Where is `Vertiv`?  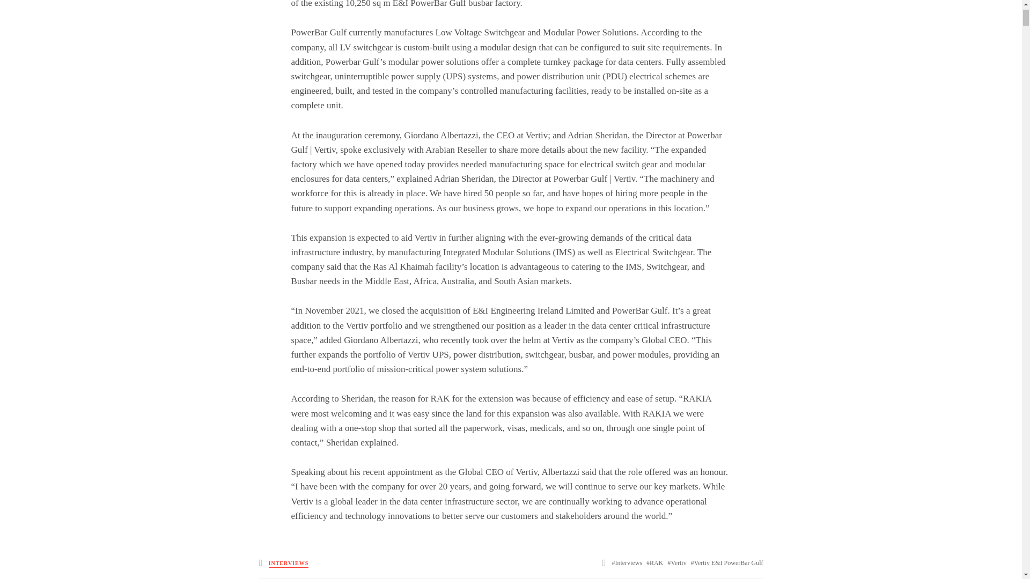
Vertiv is located at coordinates (676, 563).